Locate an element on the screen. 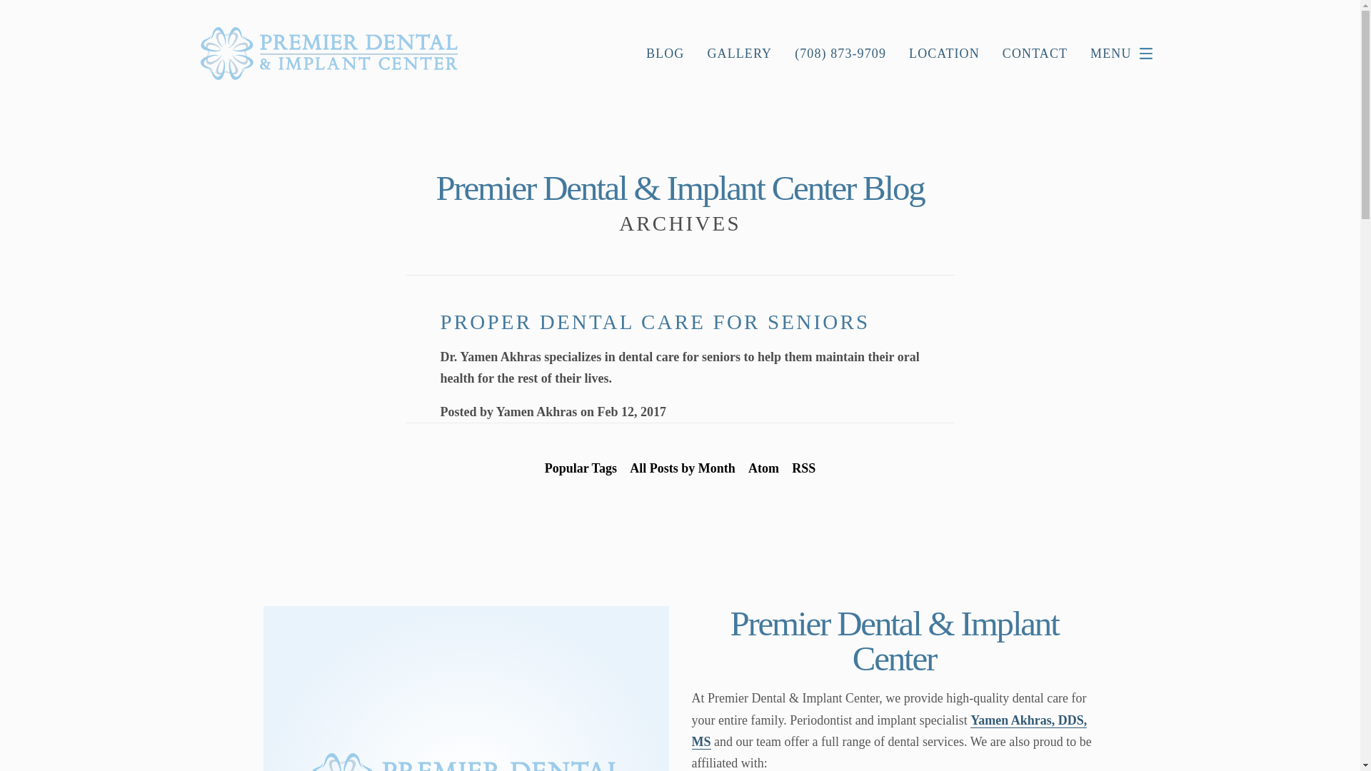 The width and height of the screenshot is (1371, 771). All Posts by Month is located at coordinates (683, 468).